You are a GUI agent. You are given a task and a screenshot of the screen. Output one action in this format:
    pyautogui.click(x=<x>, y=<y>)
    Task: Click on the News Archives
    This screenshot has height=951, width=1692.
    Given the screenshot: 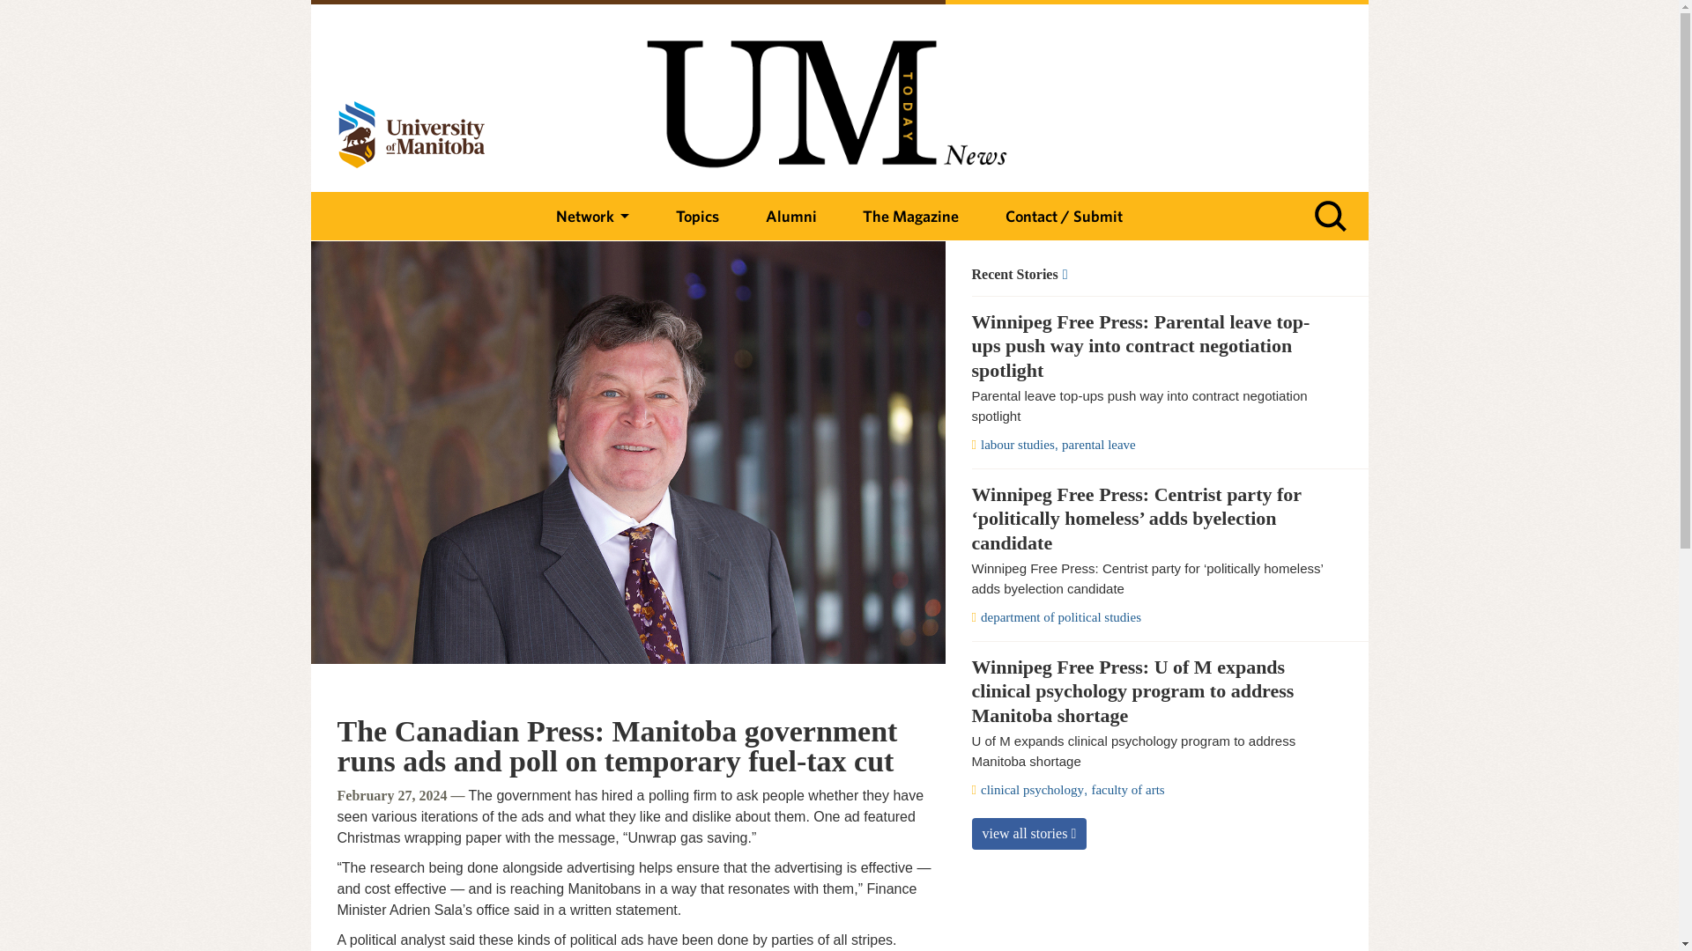 What is the action you would take?
    pyautogui.click(x=1147, y=275)
    